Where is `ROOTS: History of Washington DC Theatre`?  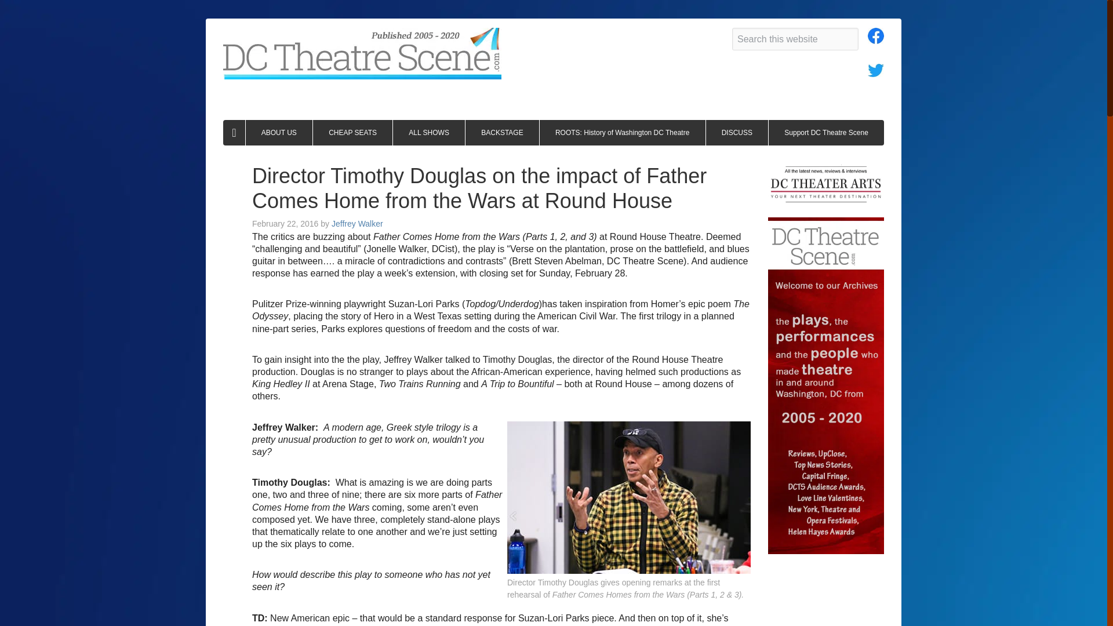
ROOTS: History of Washington DC Theatre is located at coordinates (623, 132).